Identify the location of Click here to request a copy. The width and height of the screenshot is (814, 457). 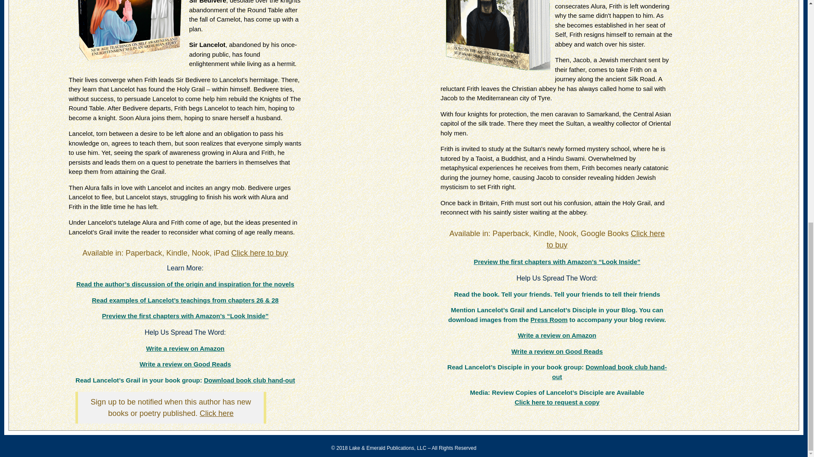
(557, 402).